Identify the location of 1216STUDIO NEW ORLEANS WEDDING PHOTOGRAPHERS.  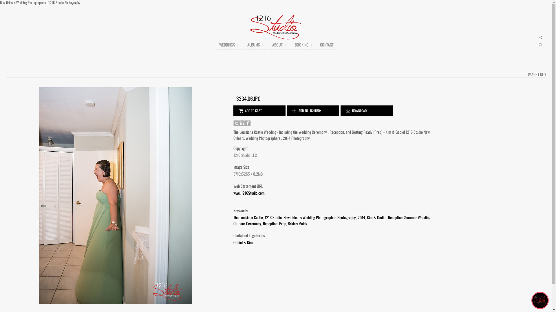
(276, 27).